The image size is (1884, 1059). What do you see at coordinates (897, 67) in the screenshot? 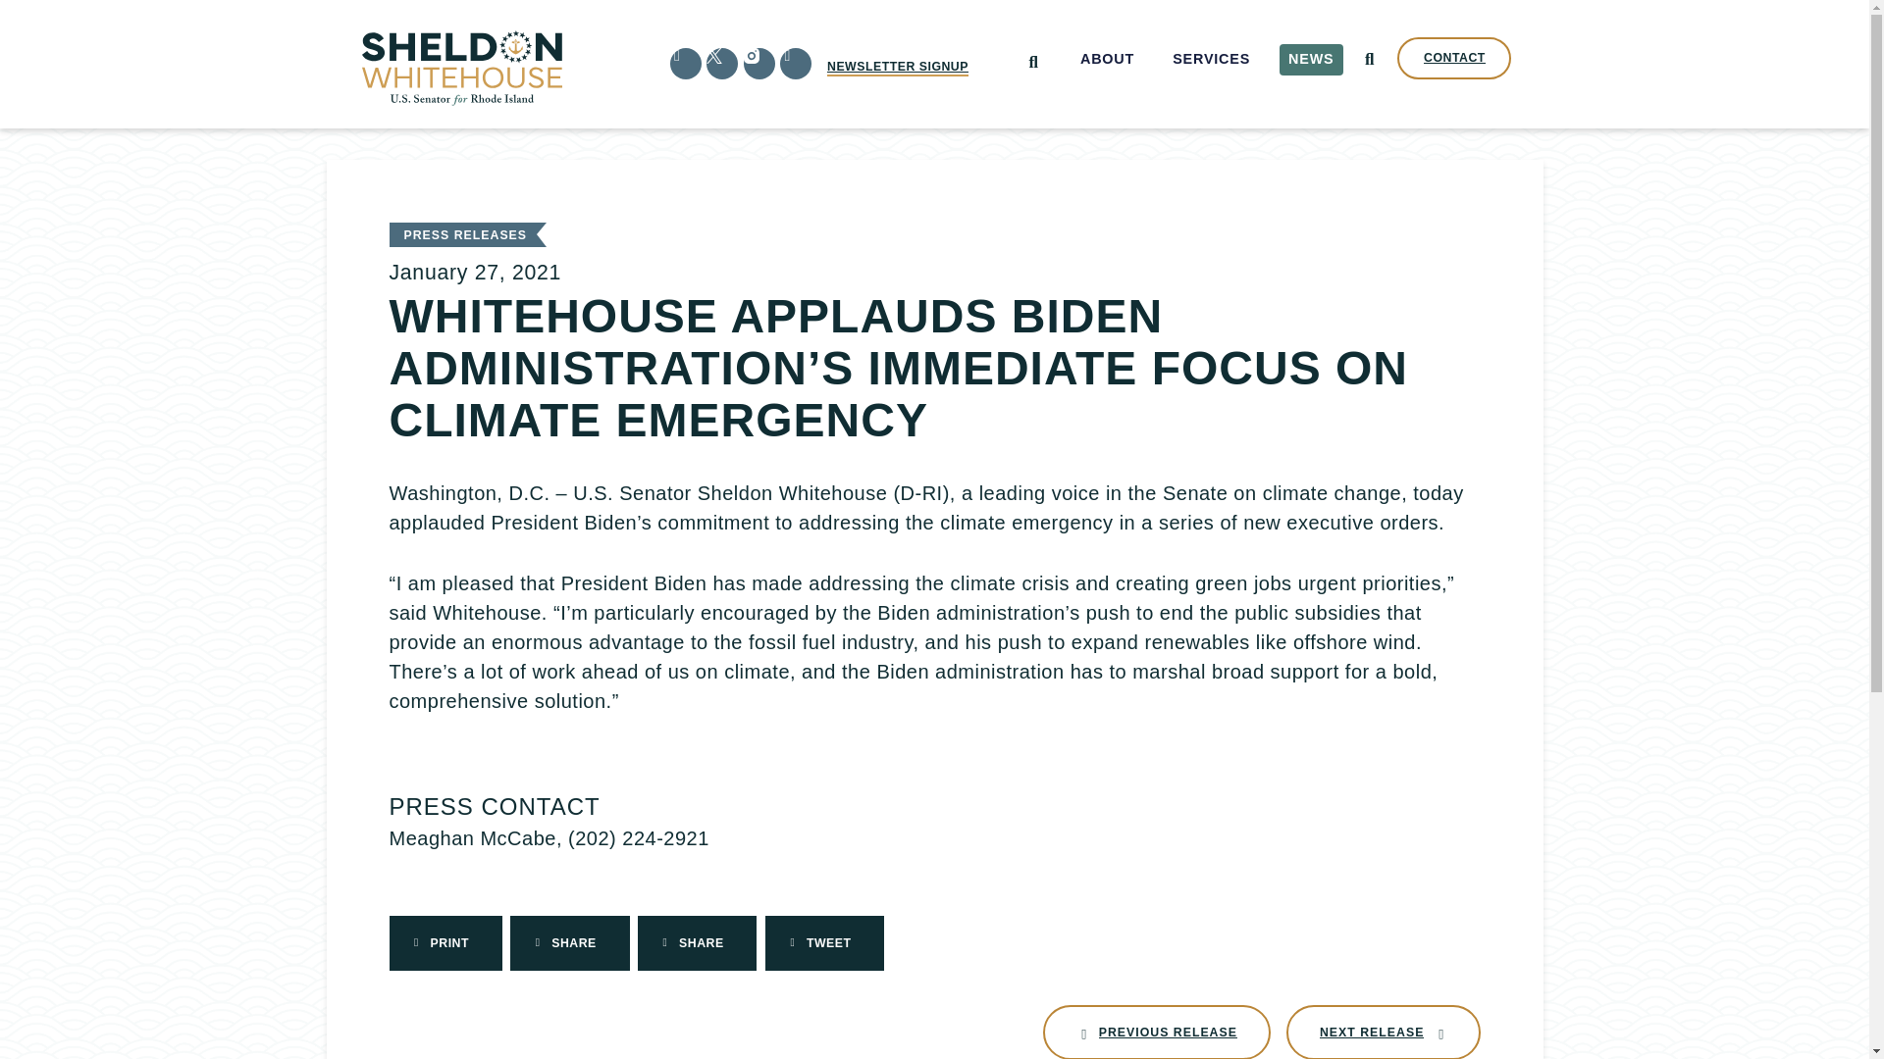
I see `SERVICES` at bounding box center [897, 67].